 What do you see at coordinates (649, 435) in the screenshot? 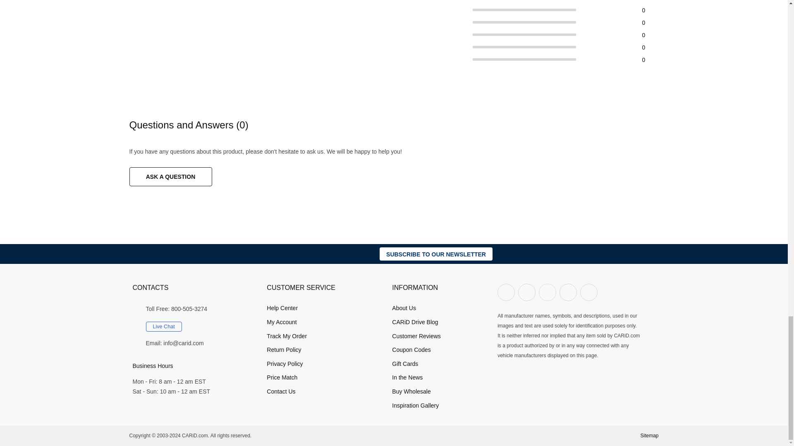
I see `Sitemap` at bounding box center [649, 435].